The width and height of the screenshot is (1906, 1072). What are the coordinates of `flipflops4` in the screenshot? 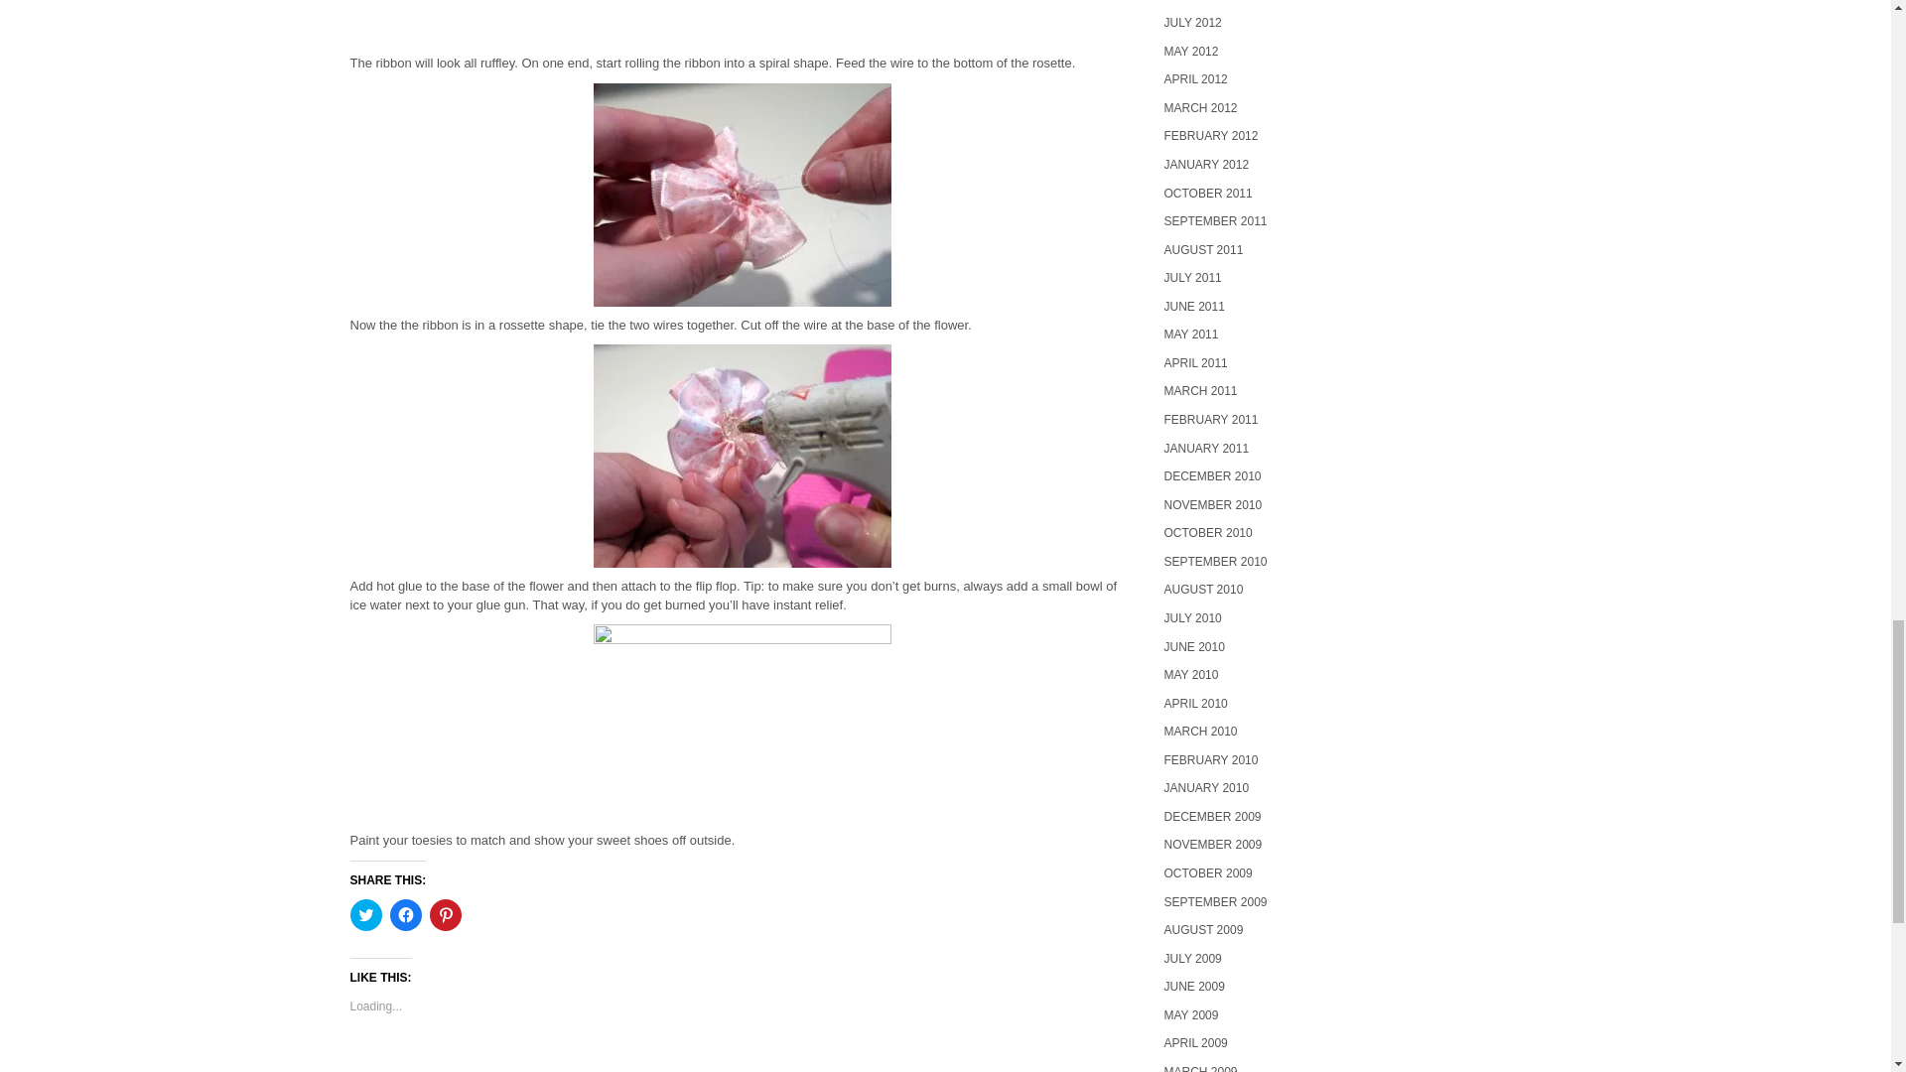 It's located at (743, 195).